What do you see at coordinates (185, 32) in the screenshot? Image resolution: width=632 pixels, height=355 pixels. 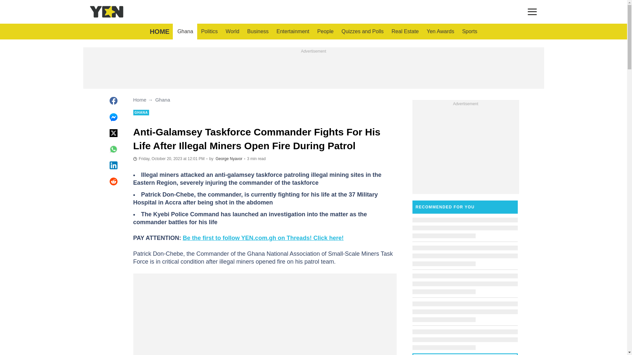 I see `Ghana` at bounding box center [185, 32].